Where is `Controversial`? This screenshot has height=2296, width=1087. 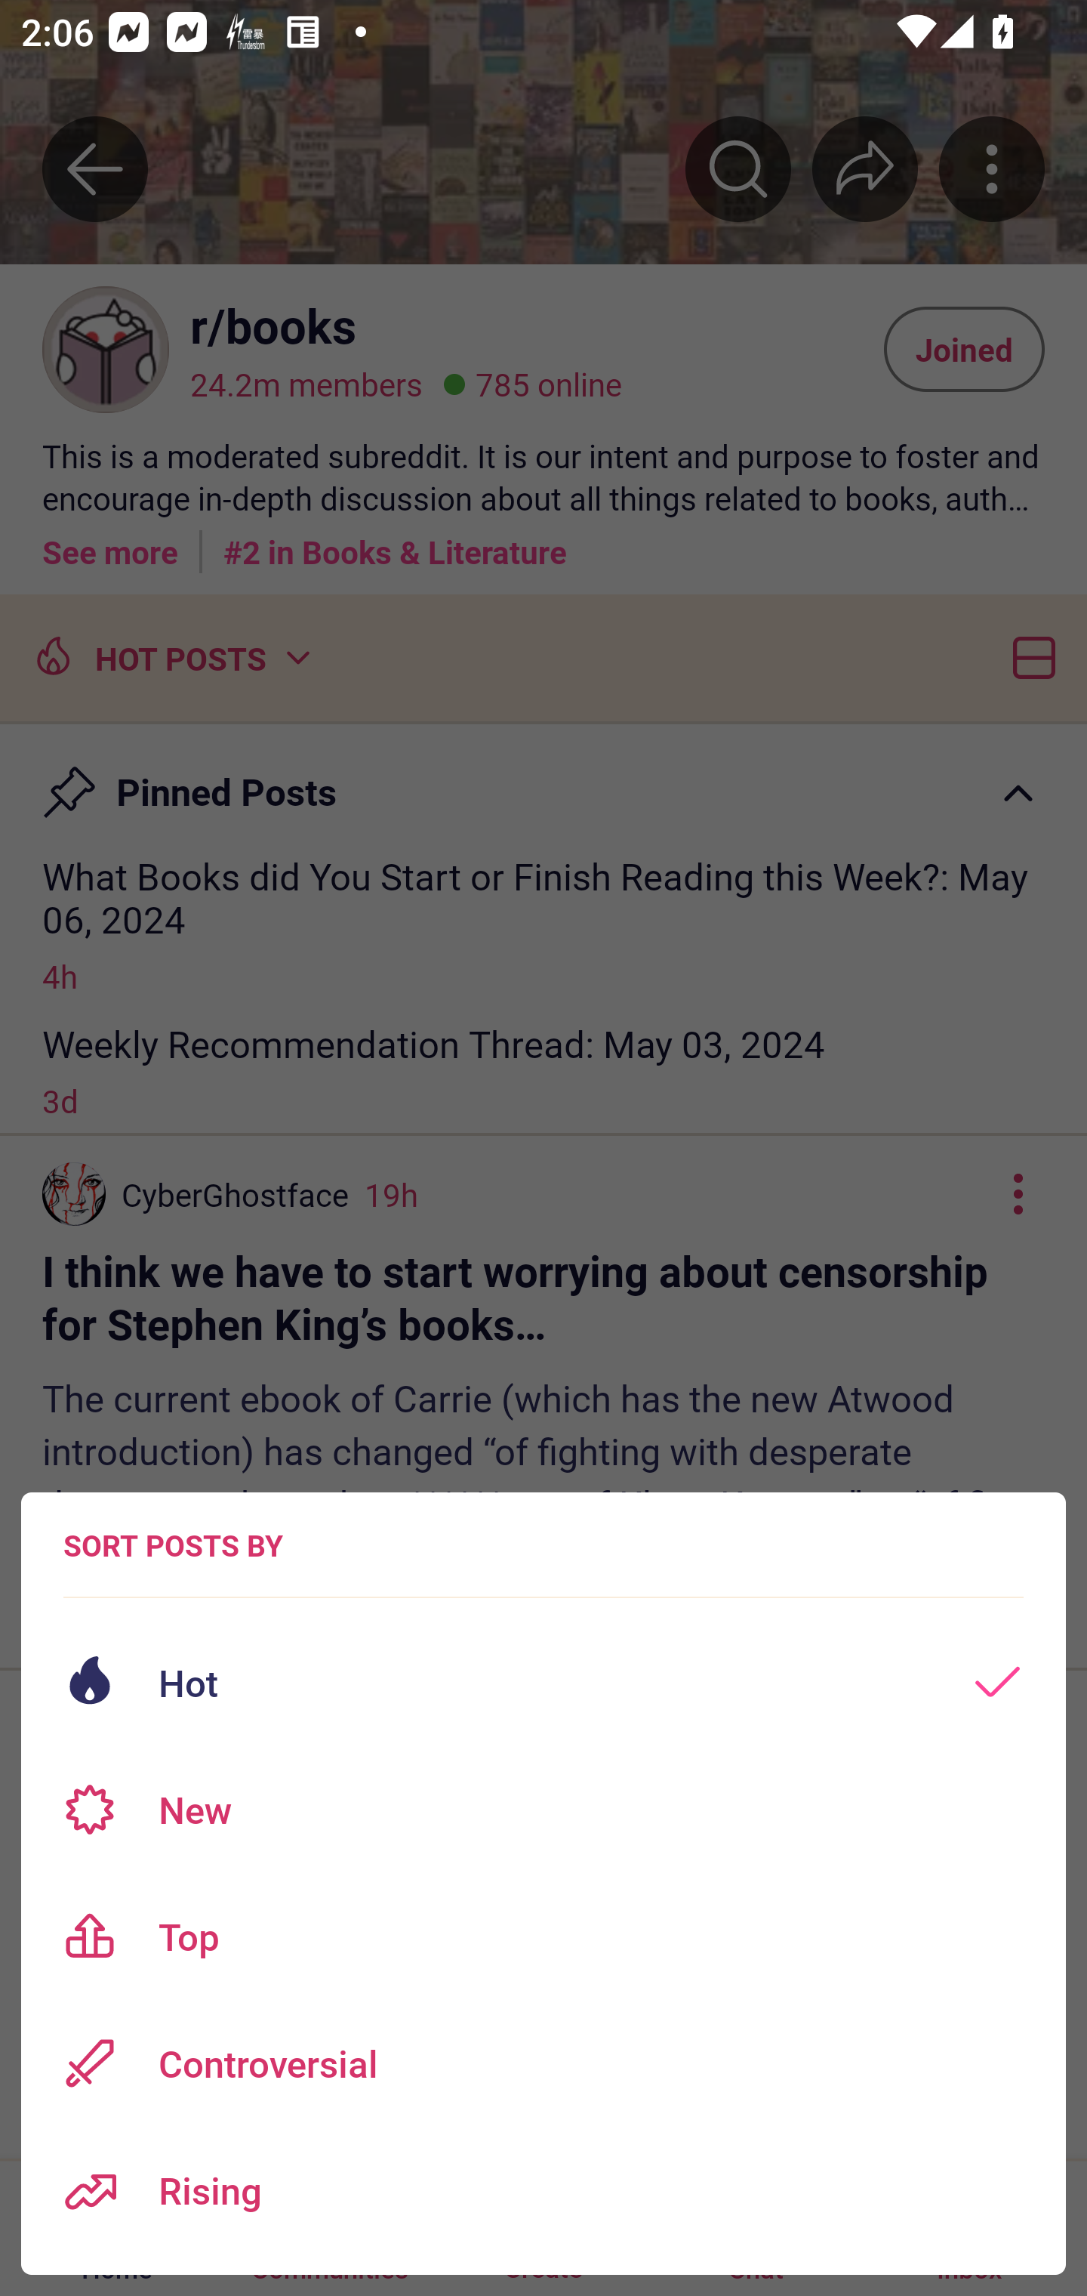 Controversial is located at coordinates (543, 2063).